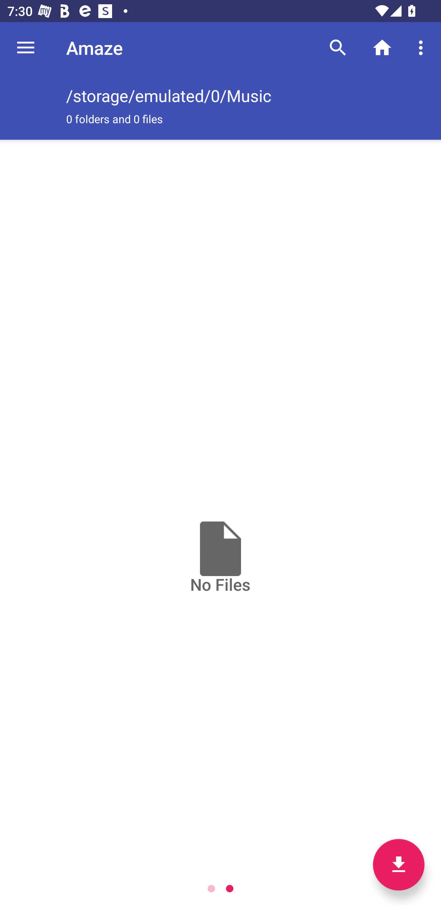 The width and height of the screenshot is (441, 907). Describe the element at coordinates (26, 47) in the screenshot. I see `Navigate up` at that location.